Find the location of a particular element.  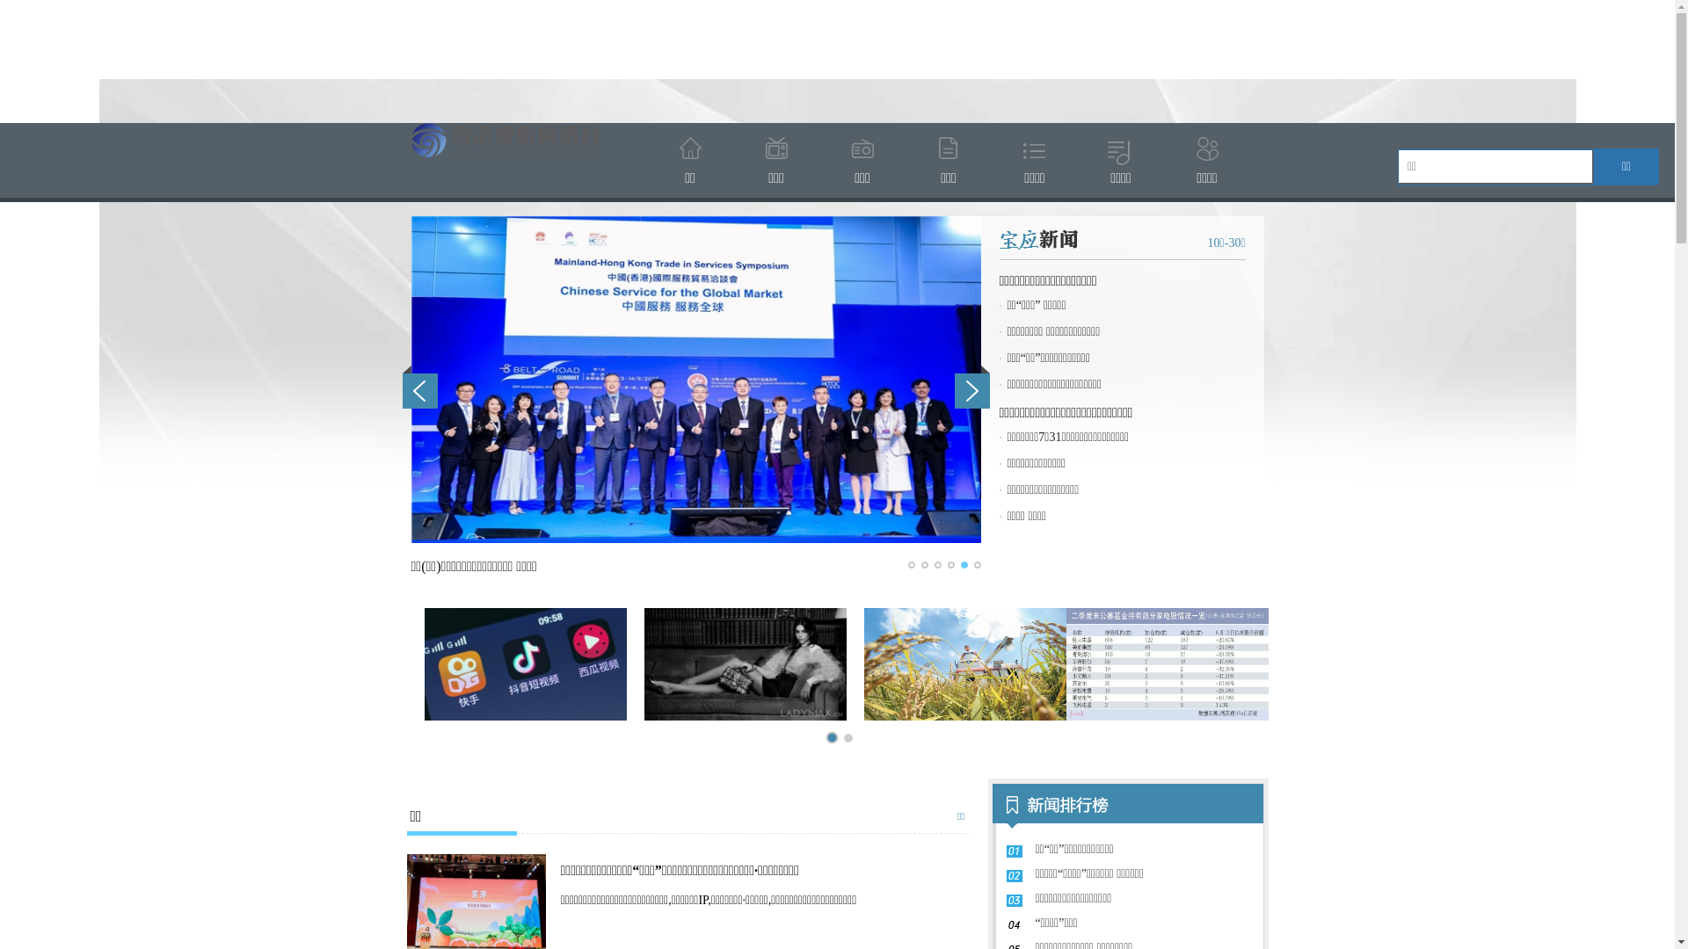

2 is located at coordinates (925, 565).